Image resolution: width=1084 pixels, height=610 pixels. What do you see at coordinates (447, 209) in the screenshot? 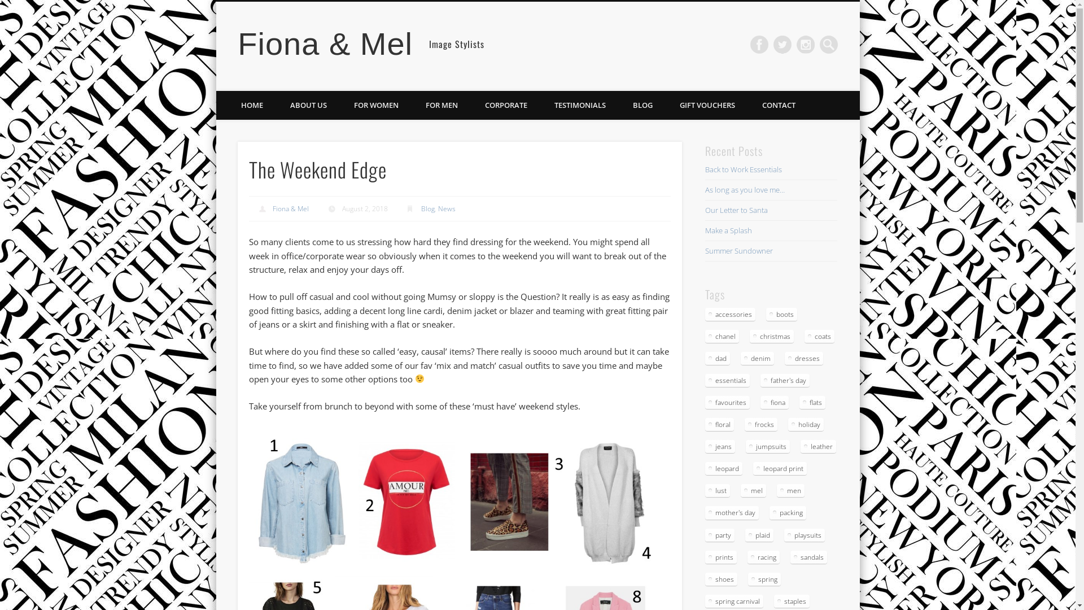
I see `News` at bounding box center [447, 209].